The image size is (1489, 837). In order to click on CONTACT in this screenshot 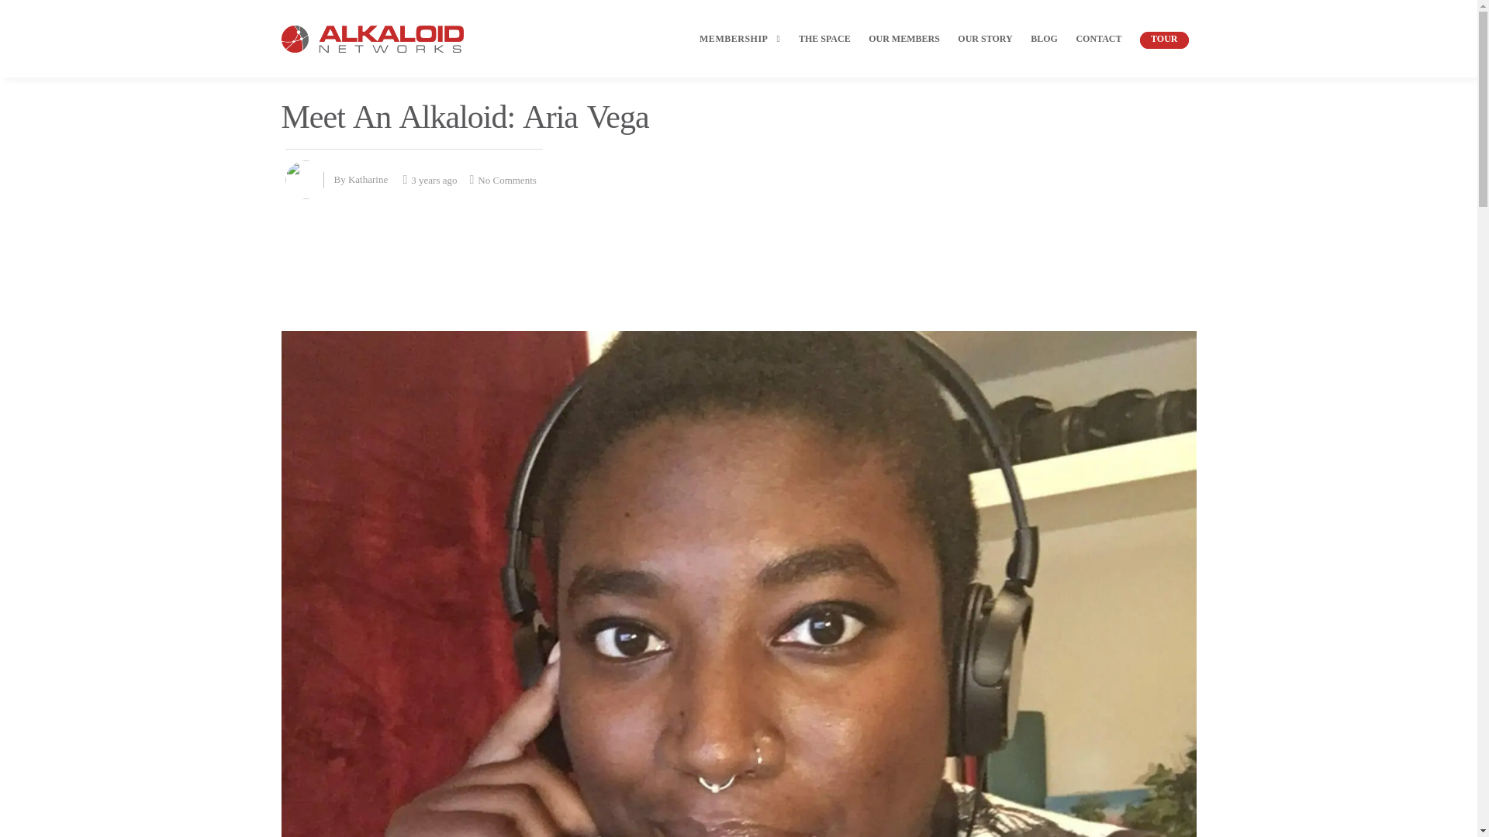, I will do `click(1098, 52)`.